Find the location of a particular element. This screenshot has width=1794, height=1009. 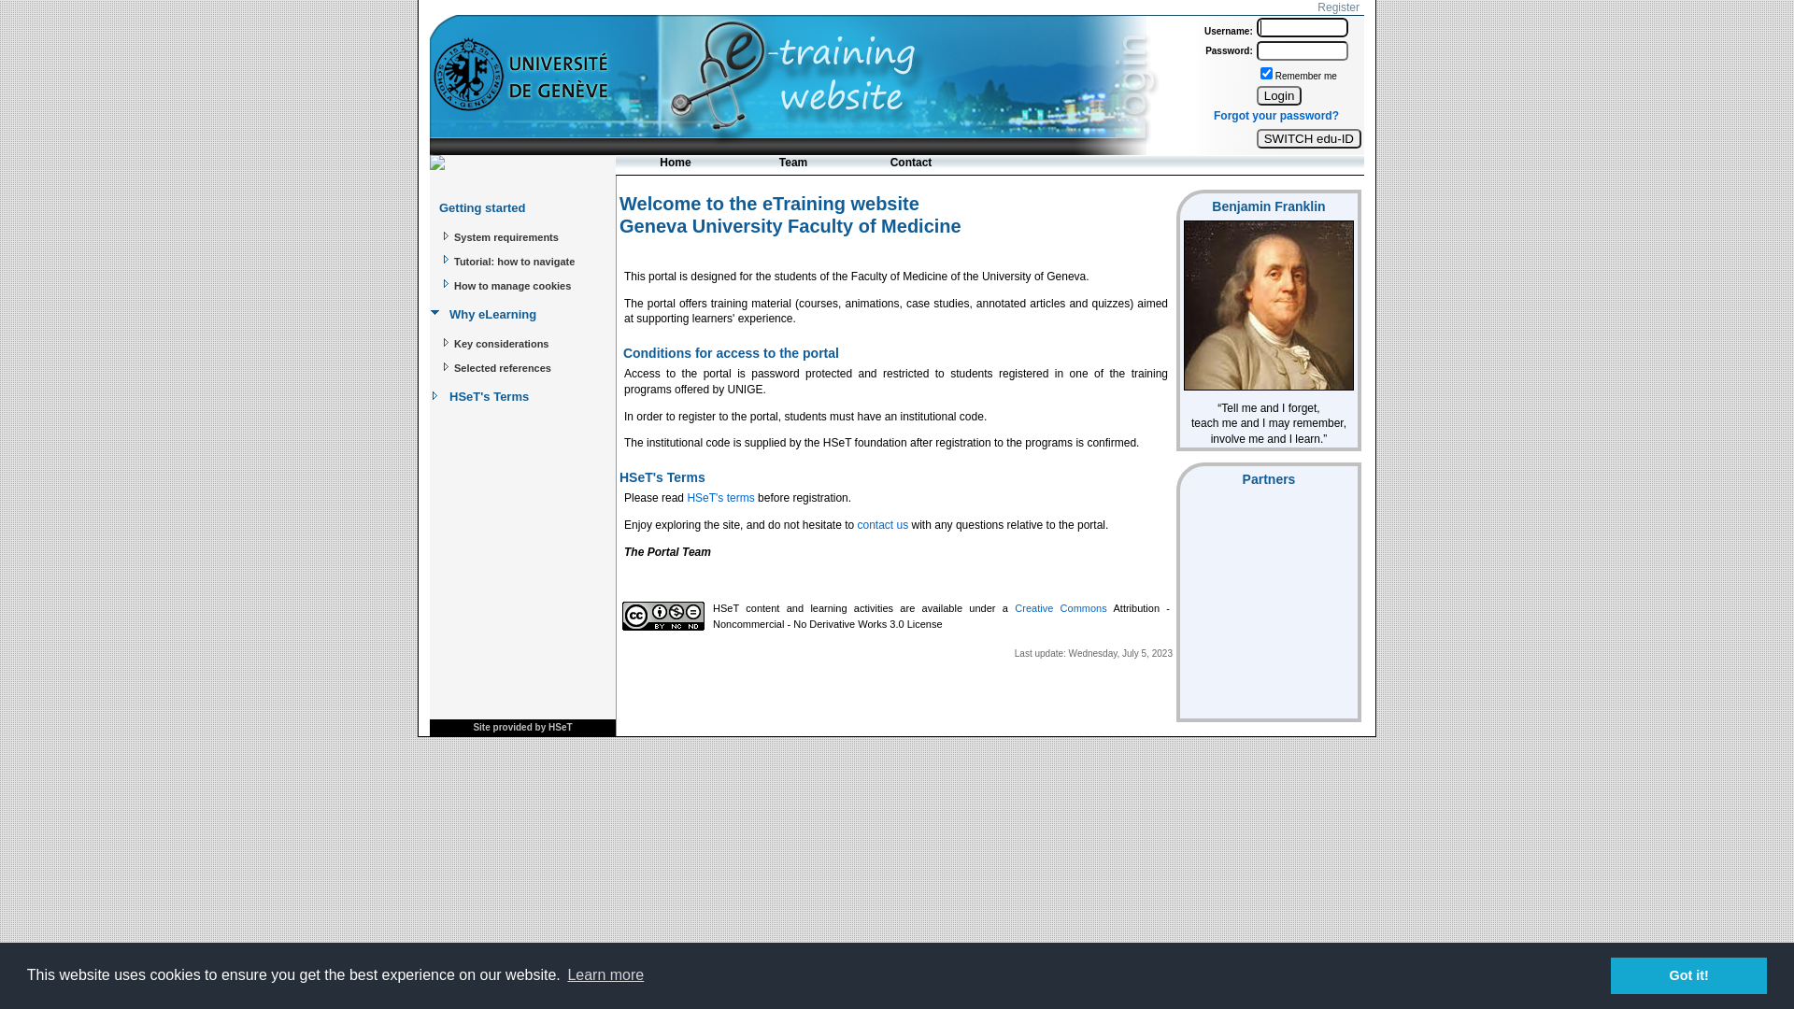

HSeT's terms is located at coordinates (720, 498).